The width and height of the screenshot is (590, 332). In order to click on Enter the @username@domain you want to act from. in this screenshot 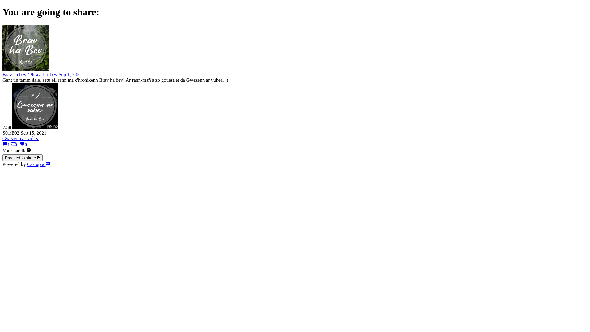, I will do `click(29, 151)`.